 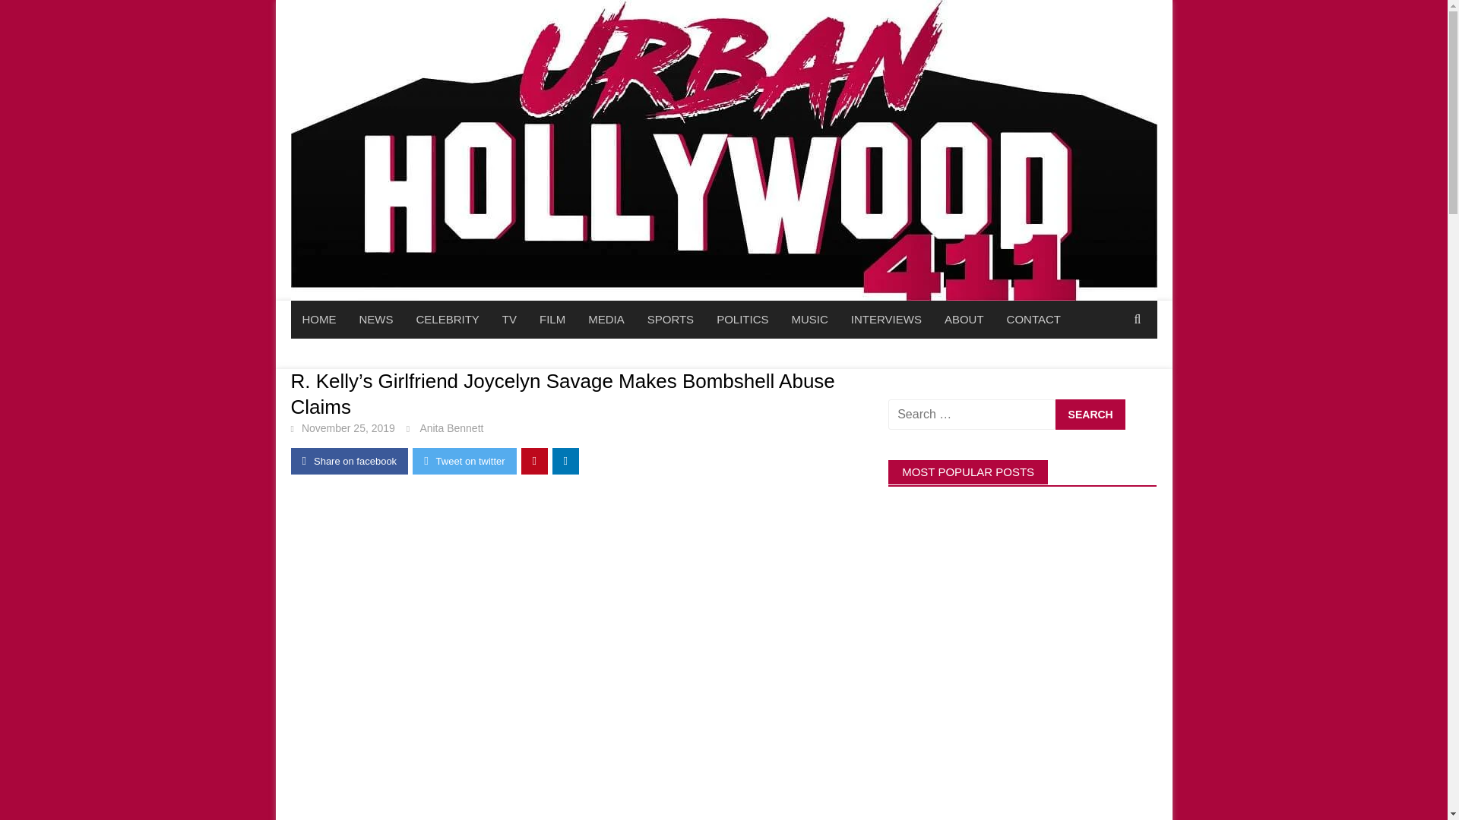 I want to click on Share on facebook, so click(x=350, y=461).